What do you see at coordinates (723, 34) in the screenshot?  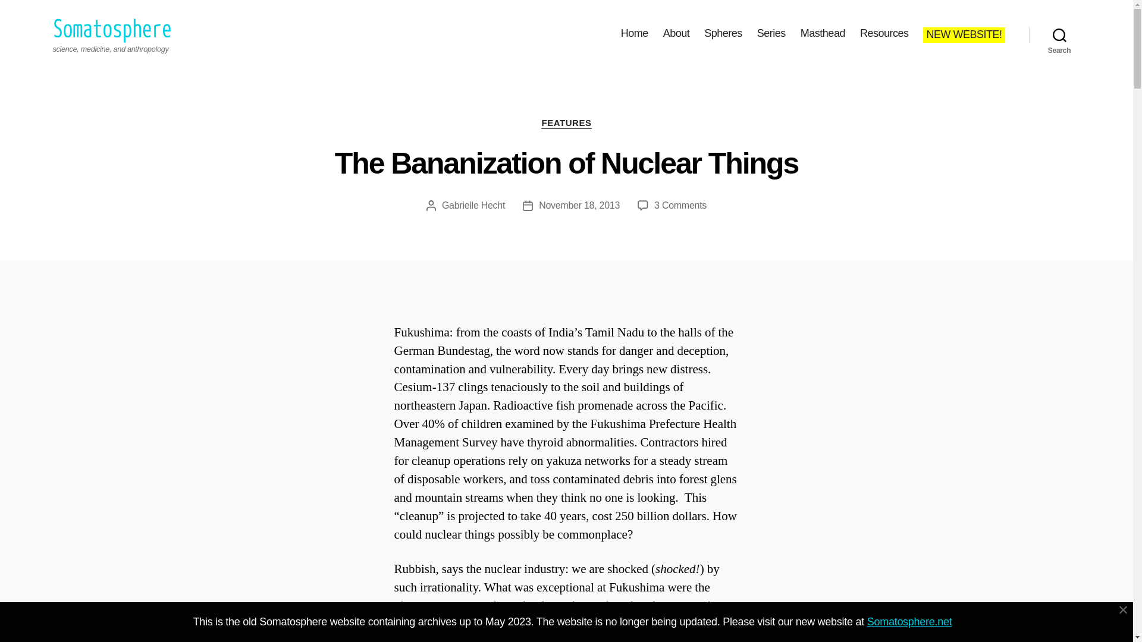 I see `Spheres` at bounding box center [723, 34].